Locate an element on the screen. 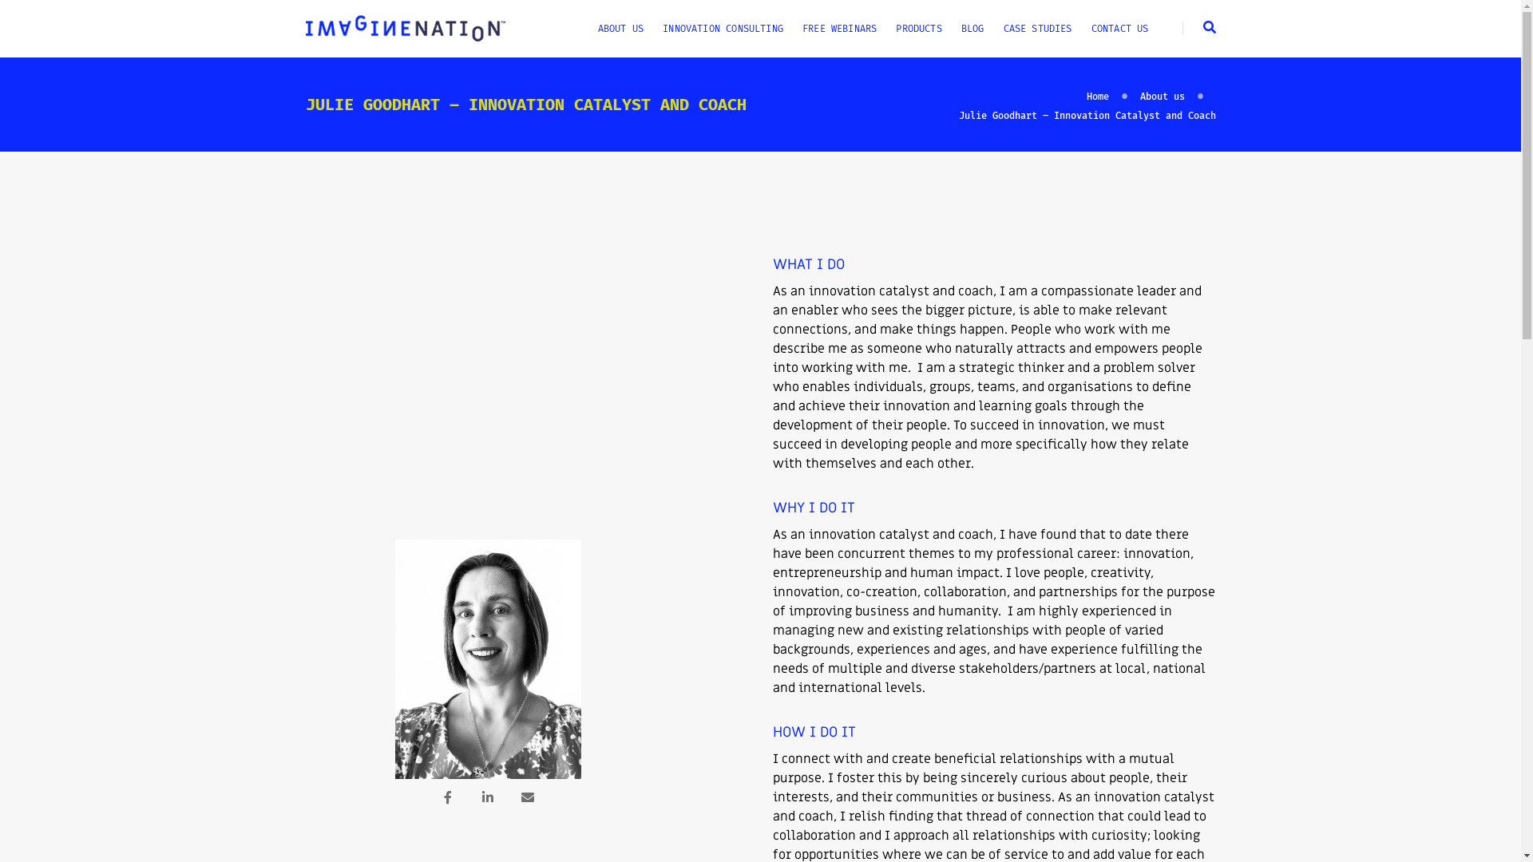 Image resolution: width=1533 pixels, height=862 pixels. Home is located at coordinates (1097, 97).